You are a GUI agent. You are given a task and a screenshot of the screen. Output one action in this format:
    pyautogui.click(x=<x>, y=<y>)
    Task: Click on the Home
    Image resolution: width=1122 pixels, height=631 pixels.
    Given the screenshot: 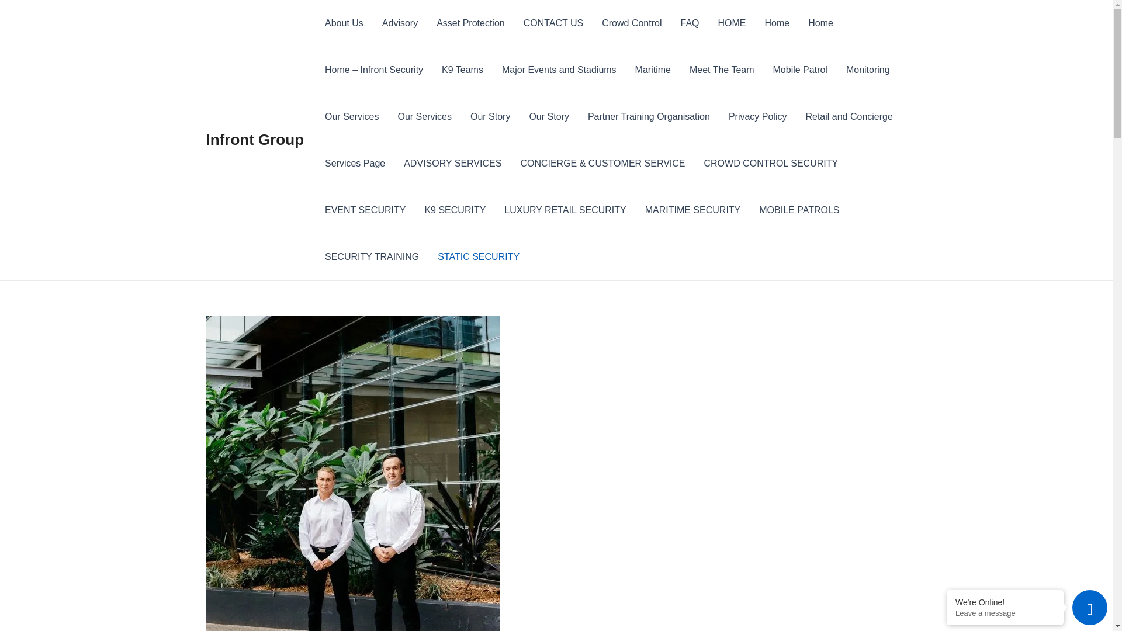 What is the action you would take?
    pyautogui.click(x=820, y=23)
    